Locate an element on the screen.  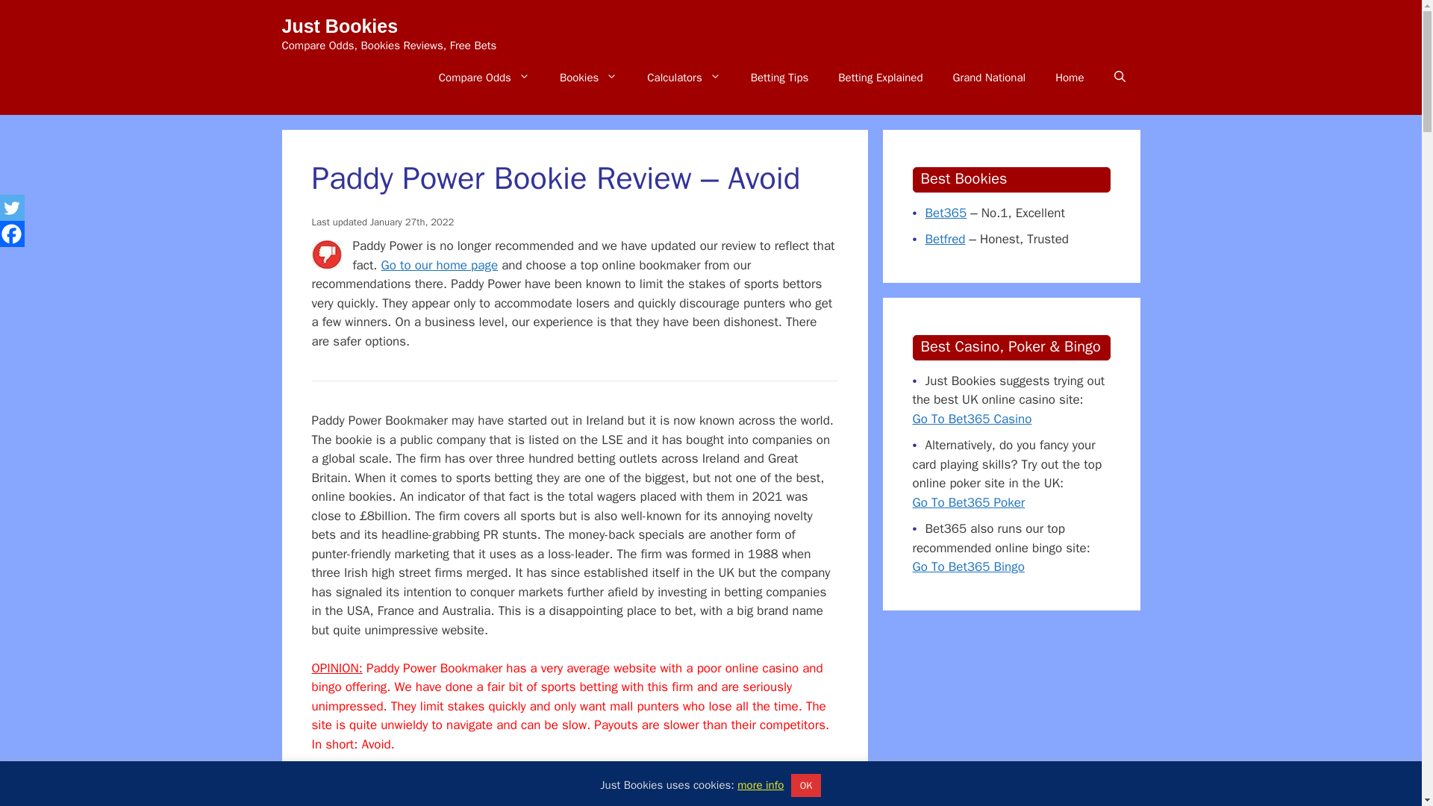
Bookies is located at coordinates (588, 78).